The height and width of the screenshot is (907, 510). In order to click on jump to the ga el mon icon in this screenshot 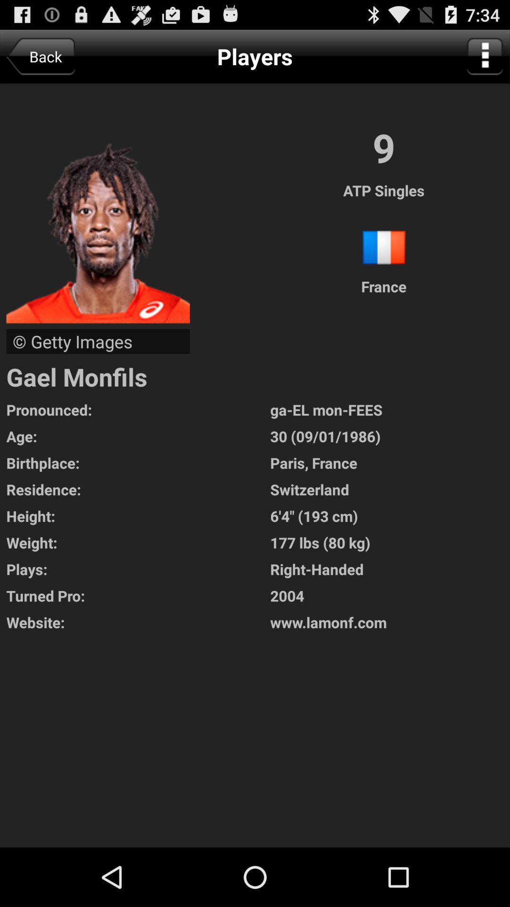, I will do `click(390, 410)`.